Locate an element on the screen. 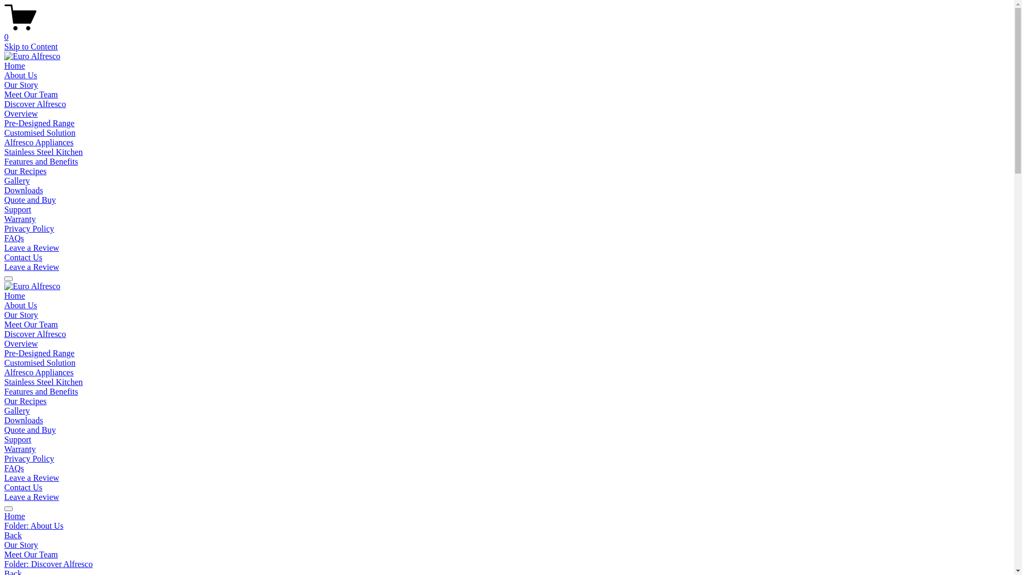 Image resolution: width=1022 pixels, height=575 pixels. Warranty is located at coordinates (20, 219).